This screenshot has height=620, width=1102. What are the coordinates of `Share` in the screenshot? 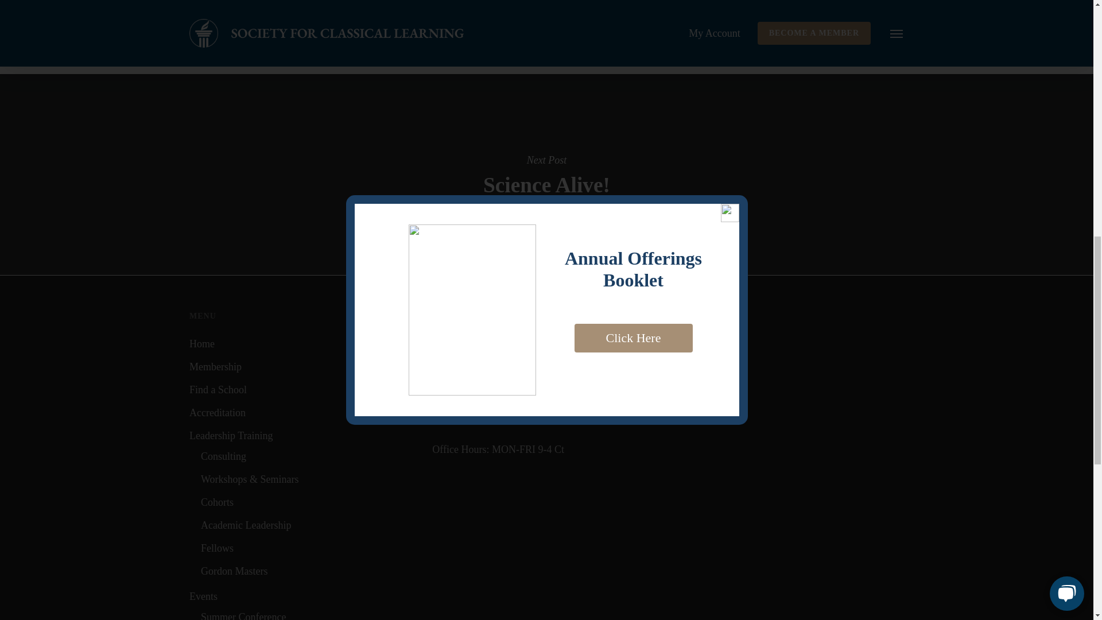 It's located at (298, 10).